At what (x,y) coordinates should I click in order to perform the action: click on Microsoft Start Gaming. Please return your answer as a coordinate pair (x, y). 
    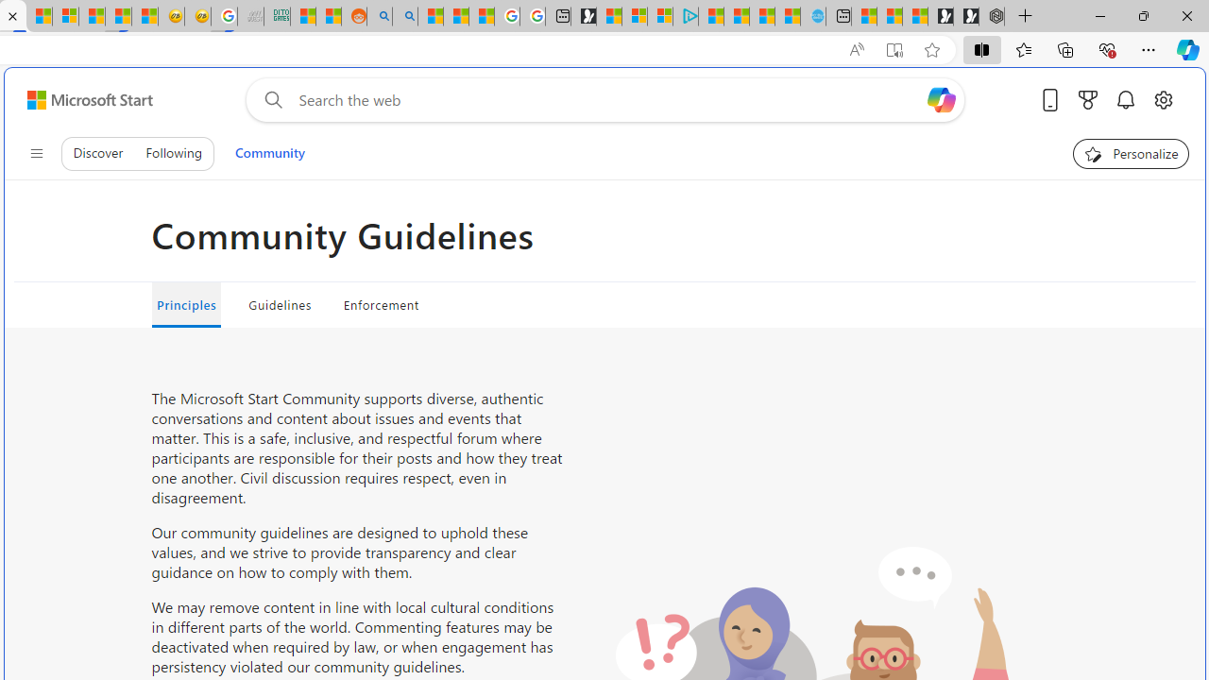
    Looking at the image, I should click on (584, 17).